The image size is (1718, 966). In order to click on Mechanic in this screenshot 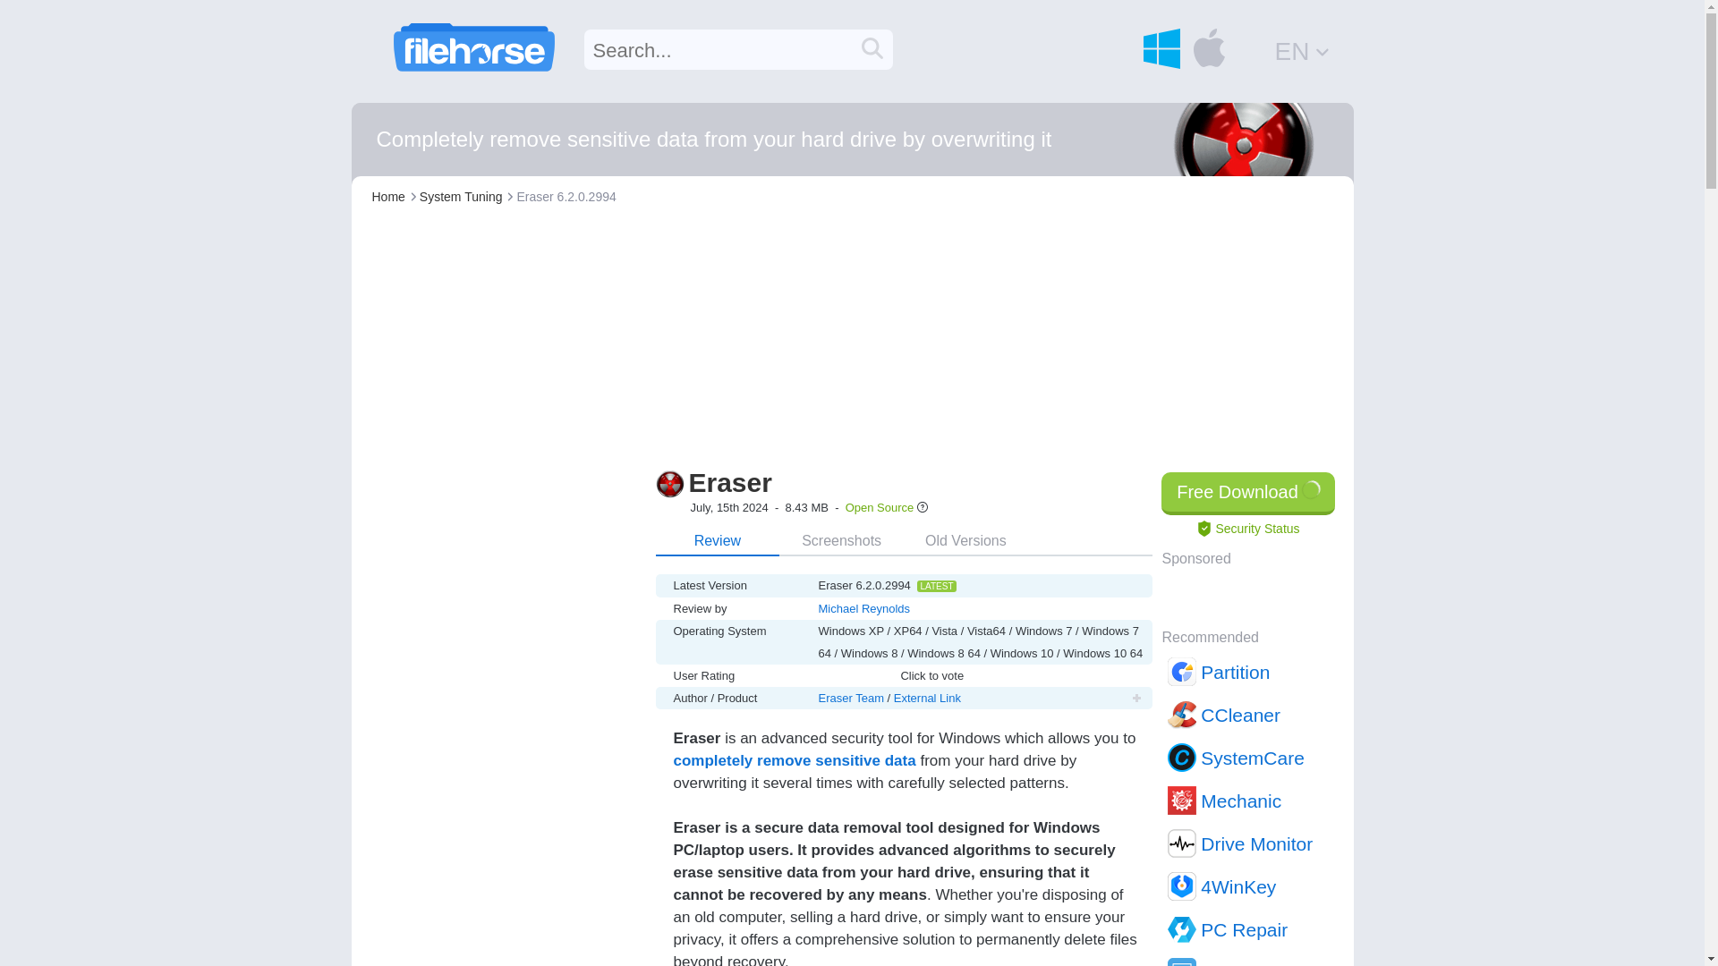, I will do `click(1250, 800)`.